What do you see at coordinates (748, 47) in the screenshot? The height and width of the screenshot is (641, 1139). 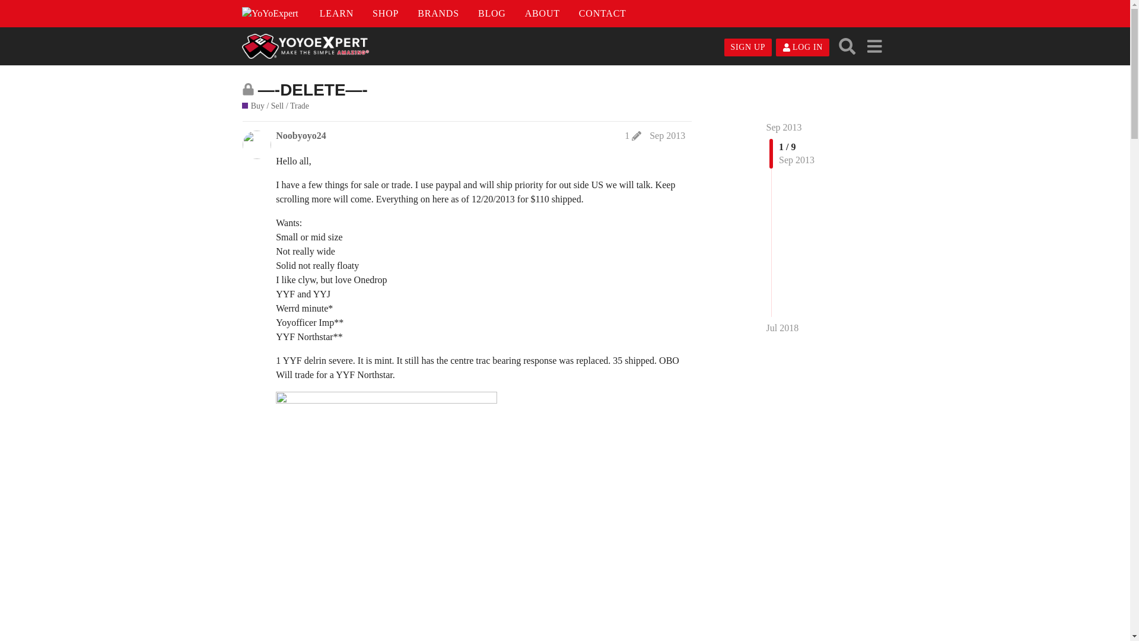 I see `SIGN UP` at bounding box center [748, 47].